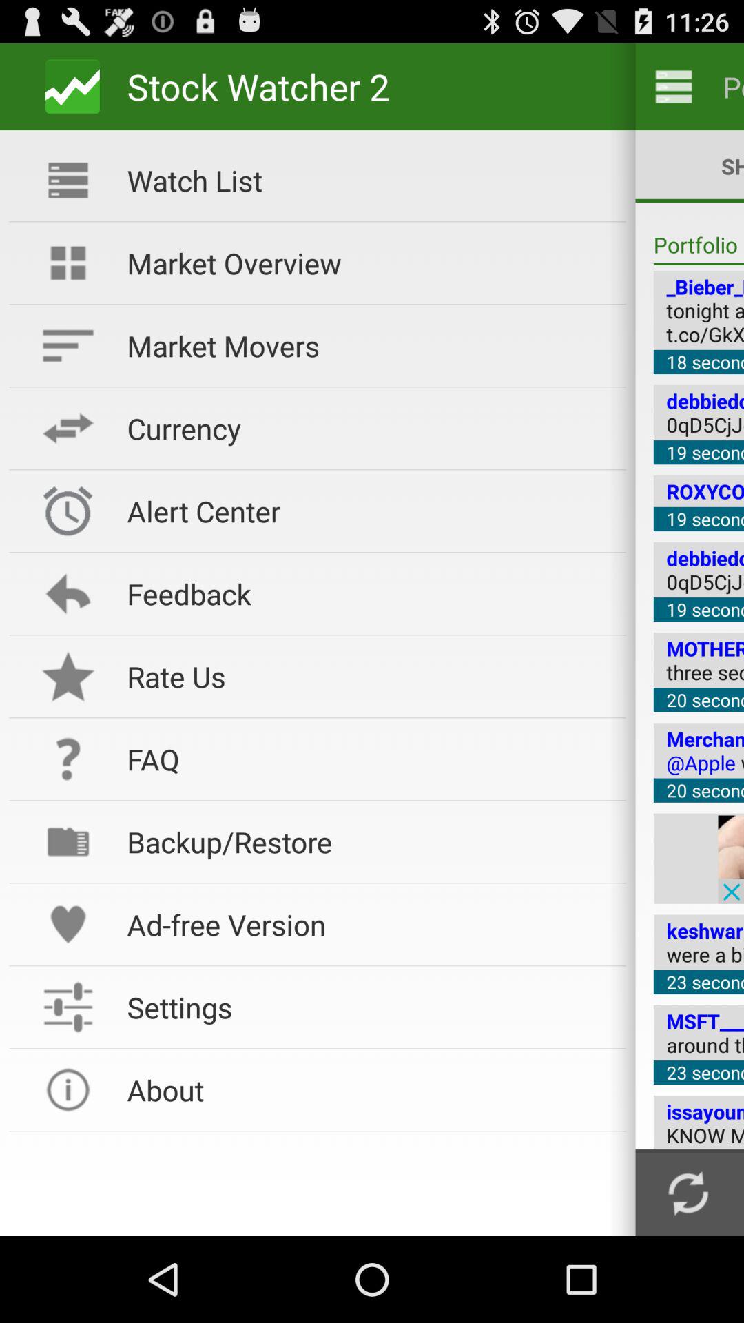 This screenshot has height=1323, width=744. What do you see at coordinates (731, 859) in the screenshot?
I see `advertising pop up banner` at bounding box center [731, 859].